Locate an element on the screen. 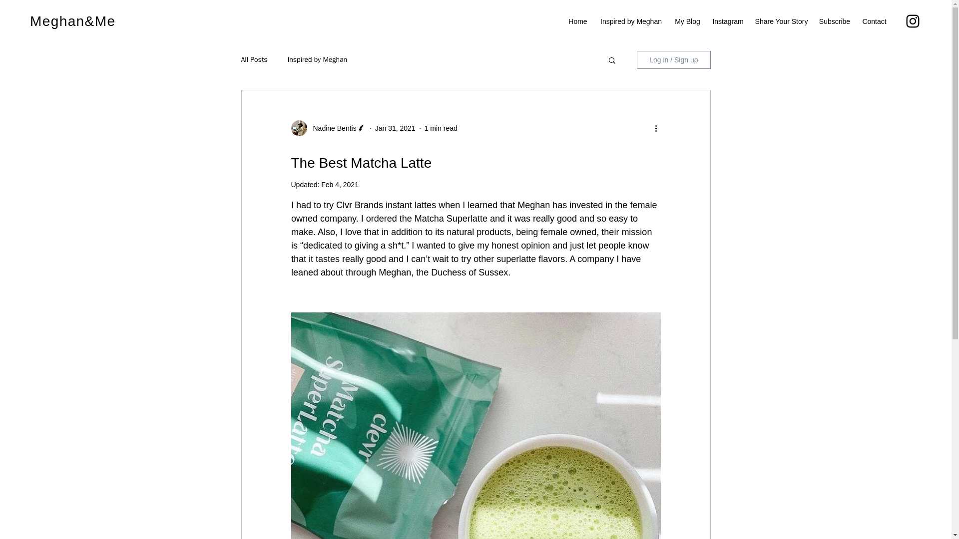 The image size is (959, 539). Feb 4, 2021 is located at coordinates (340, 185).